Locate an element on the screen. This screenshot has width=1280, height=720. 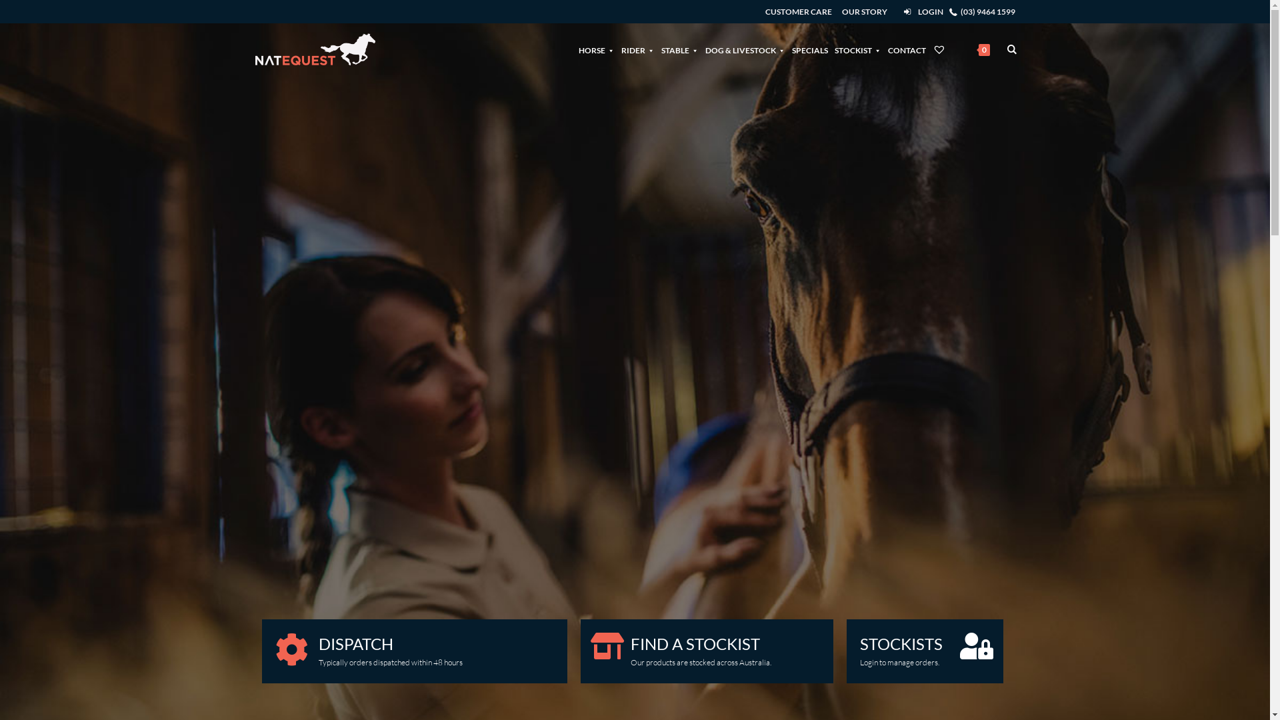
STOCKIST is located at coordinates (858, 51).